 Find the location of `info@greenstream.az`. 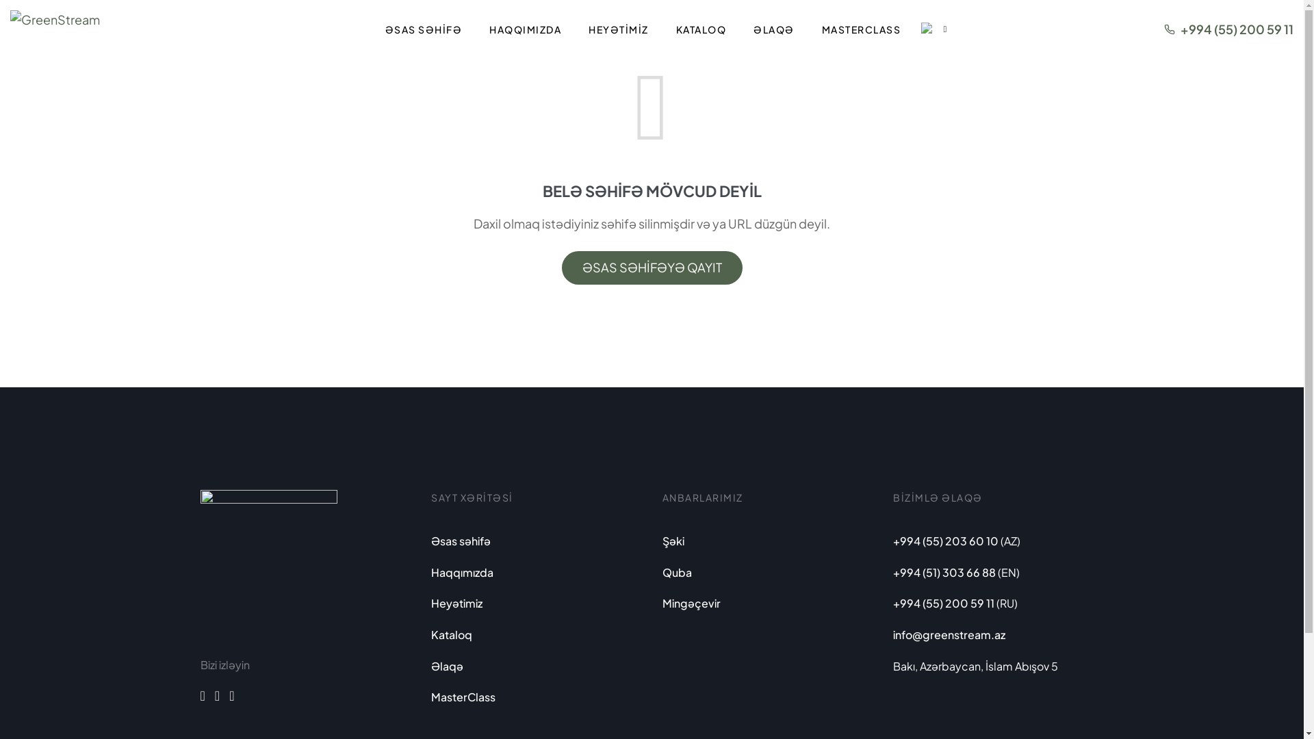

info@greenstream.az is located at coordinates (949, 635).